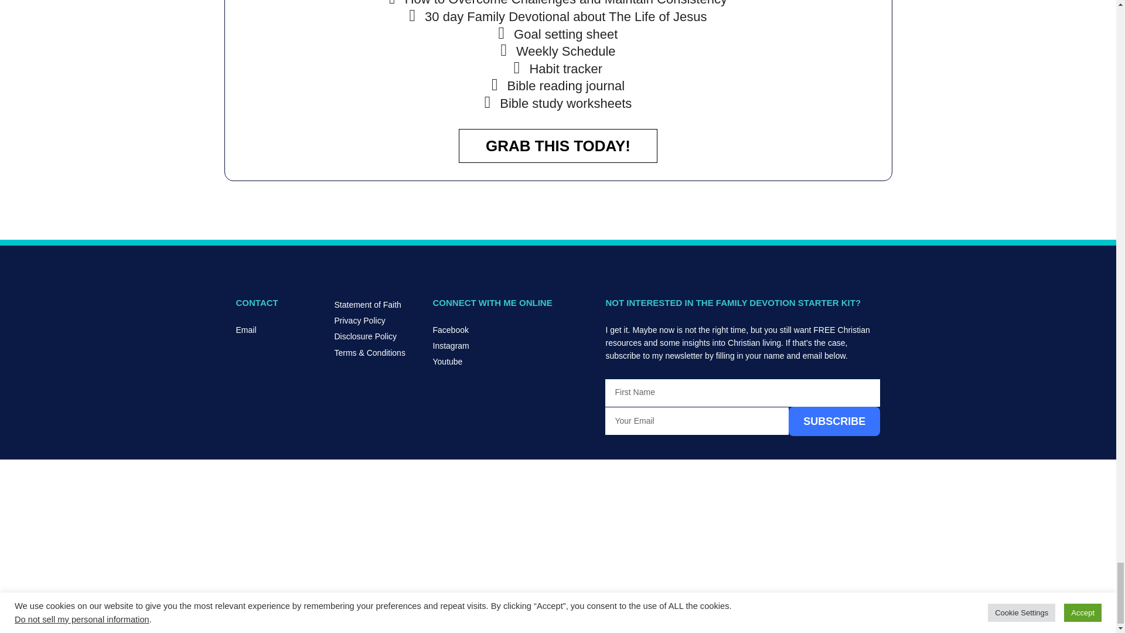 The image size is (1125, 633). I want to click on Facebook, so click(513, 329).